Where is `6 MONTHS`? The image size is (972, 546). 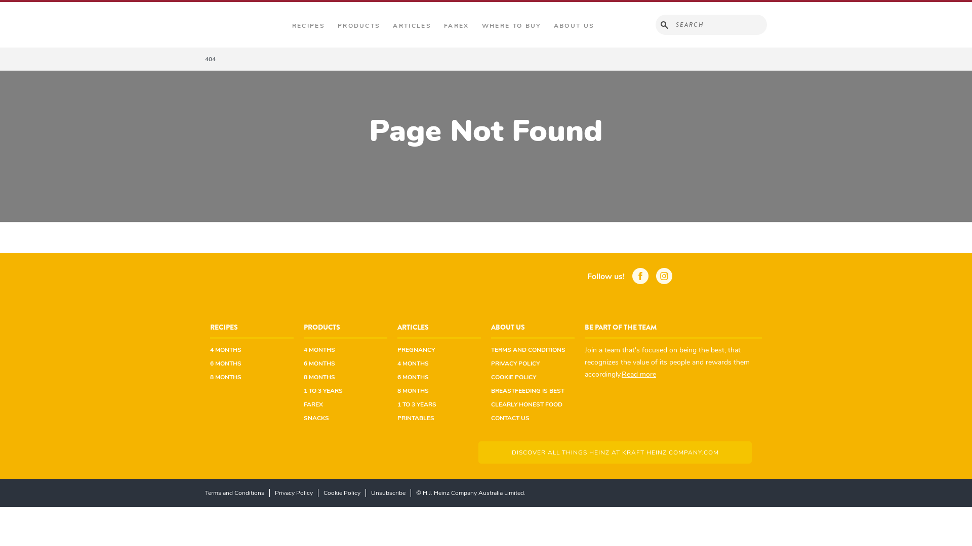
6 MONTHS is located at coordinates (319, 363).